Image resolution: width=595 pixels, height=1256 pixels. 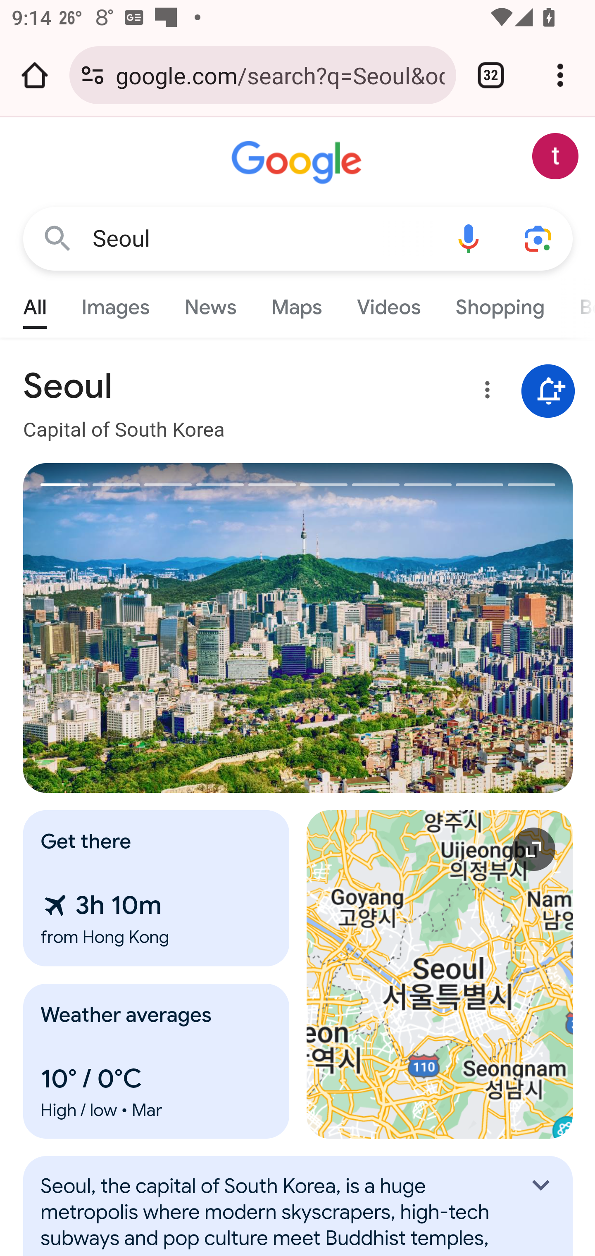 What do you see at coordinates (560, 75) in the screenshot?
I see `Customize and control Google Chrome` at bounding box center [560, 75].